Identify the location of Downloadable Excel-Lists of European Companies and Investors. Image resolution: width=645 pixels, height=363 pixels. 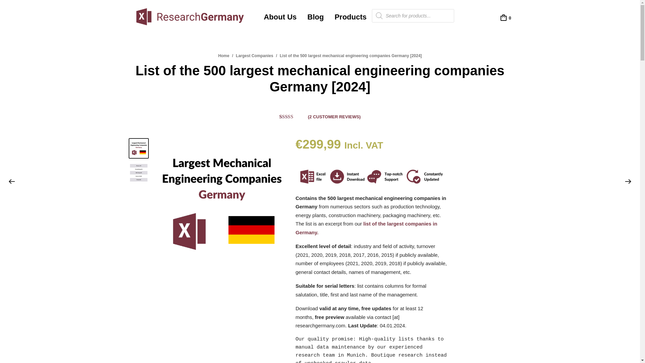
(191, 17).